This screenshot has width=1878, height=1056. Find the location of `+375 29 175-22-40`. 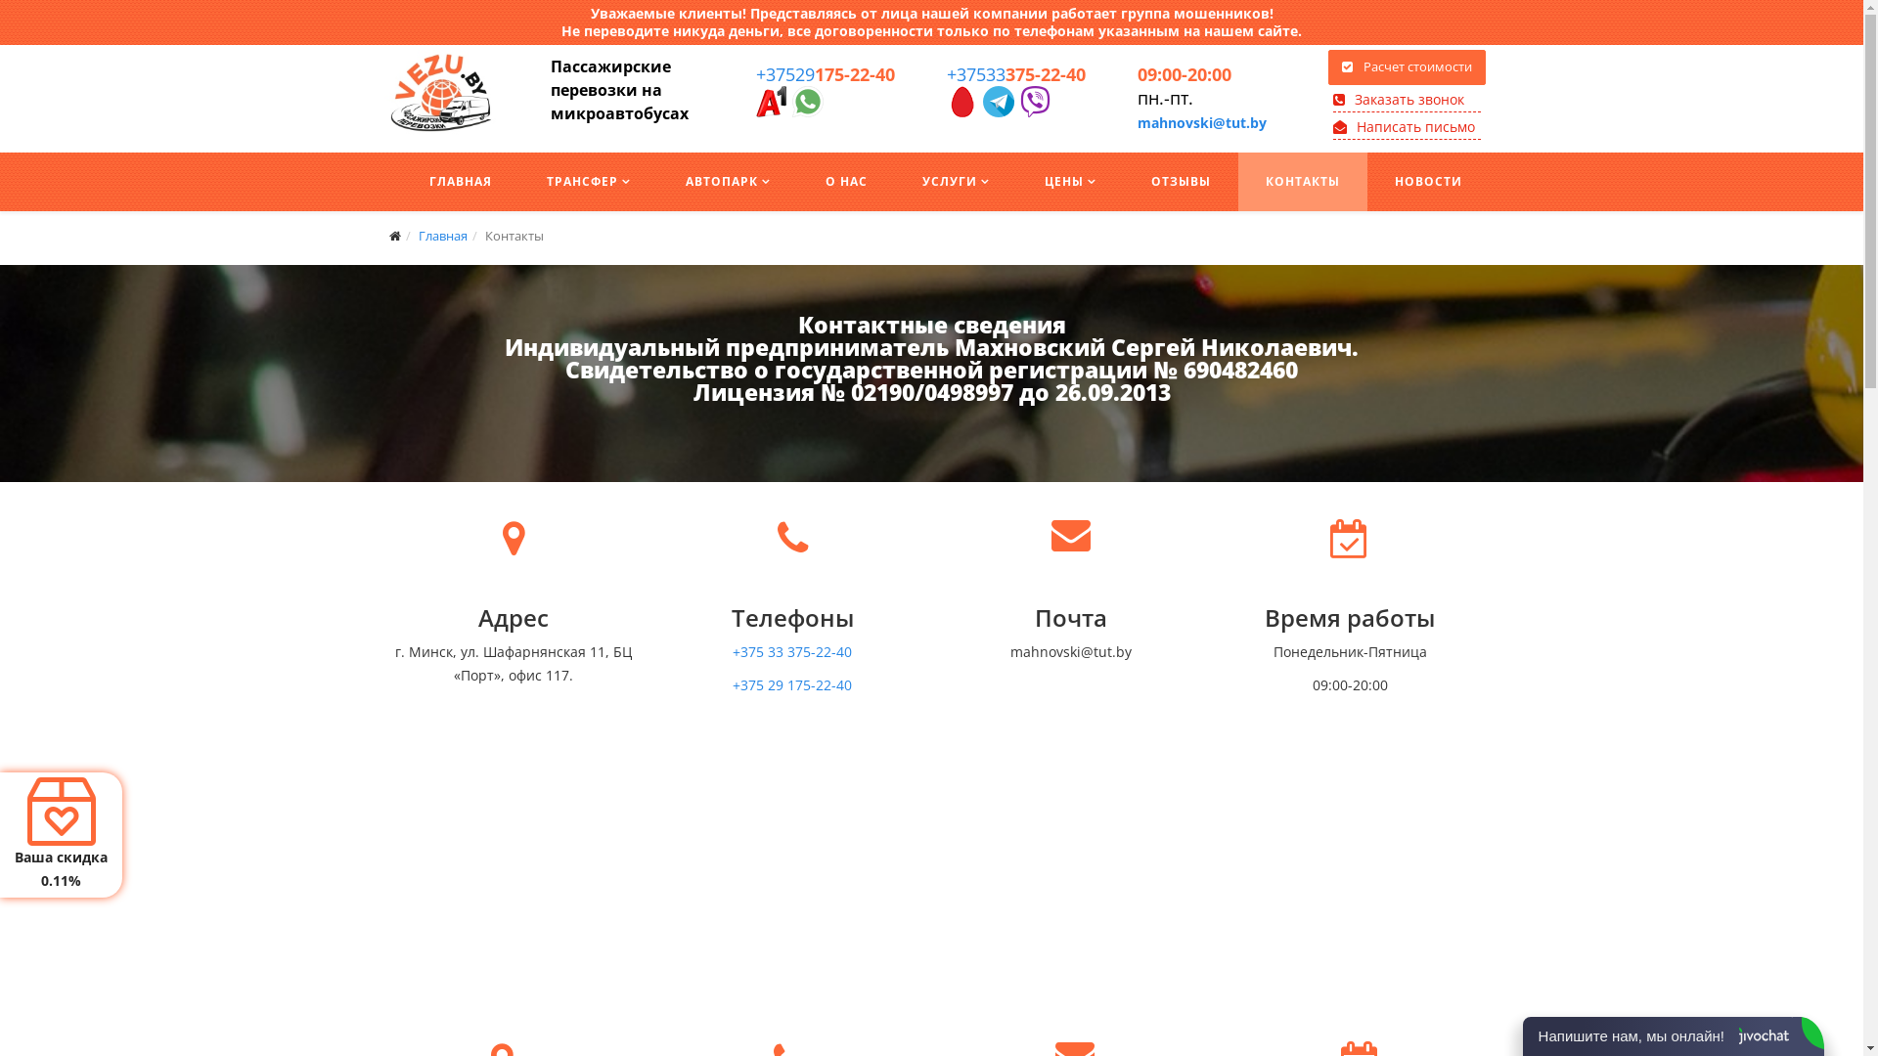

+375 29 175-22-40 is located at coordinates (792, 684).